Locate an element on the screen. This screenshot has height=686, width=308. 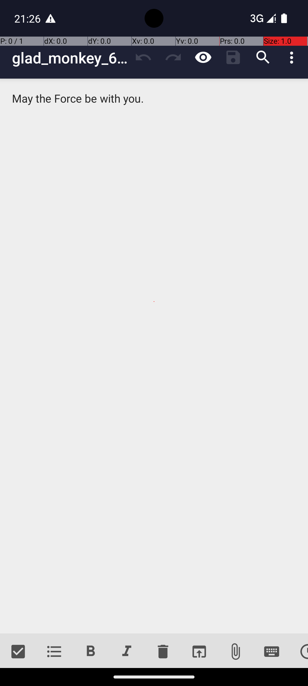
21:26 is located at coordinates (28, 18).